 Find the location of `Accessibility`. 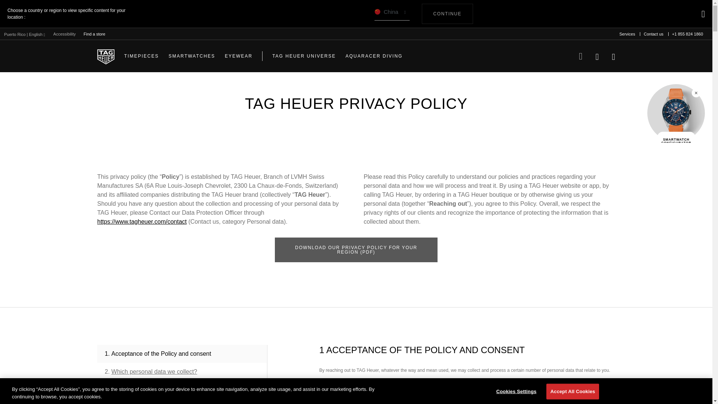

Accessibility is located at coordinates (653, 34).